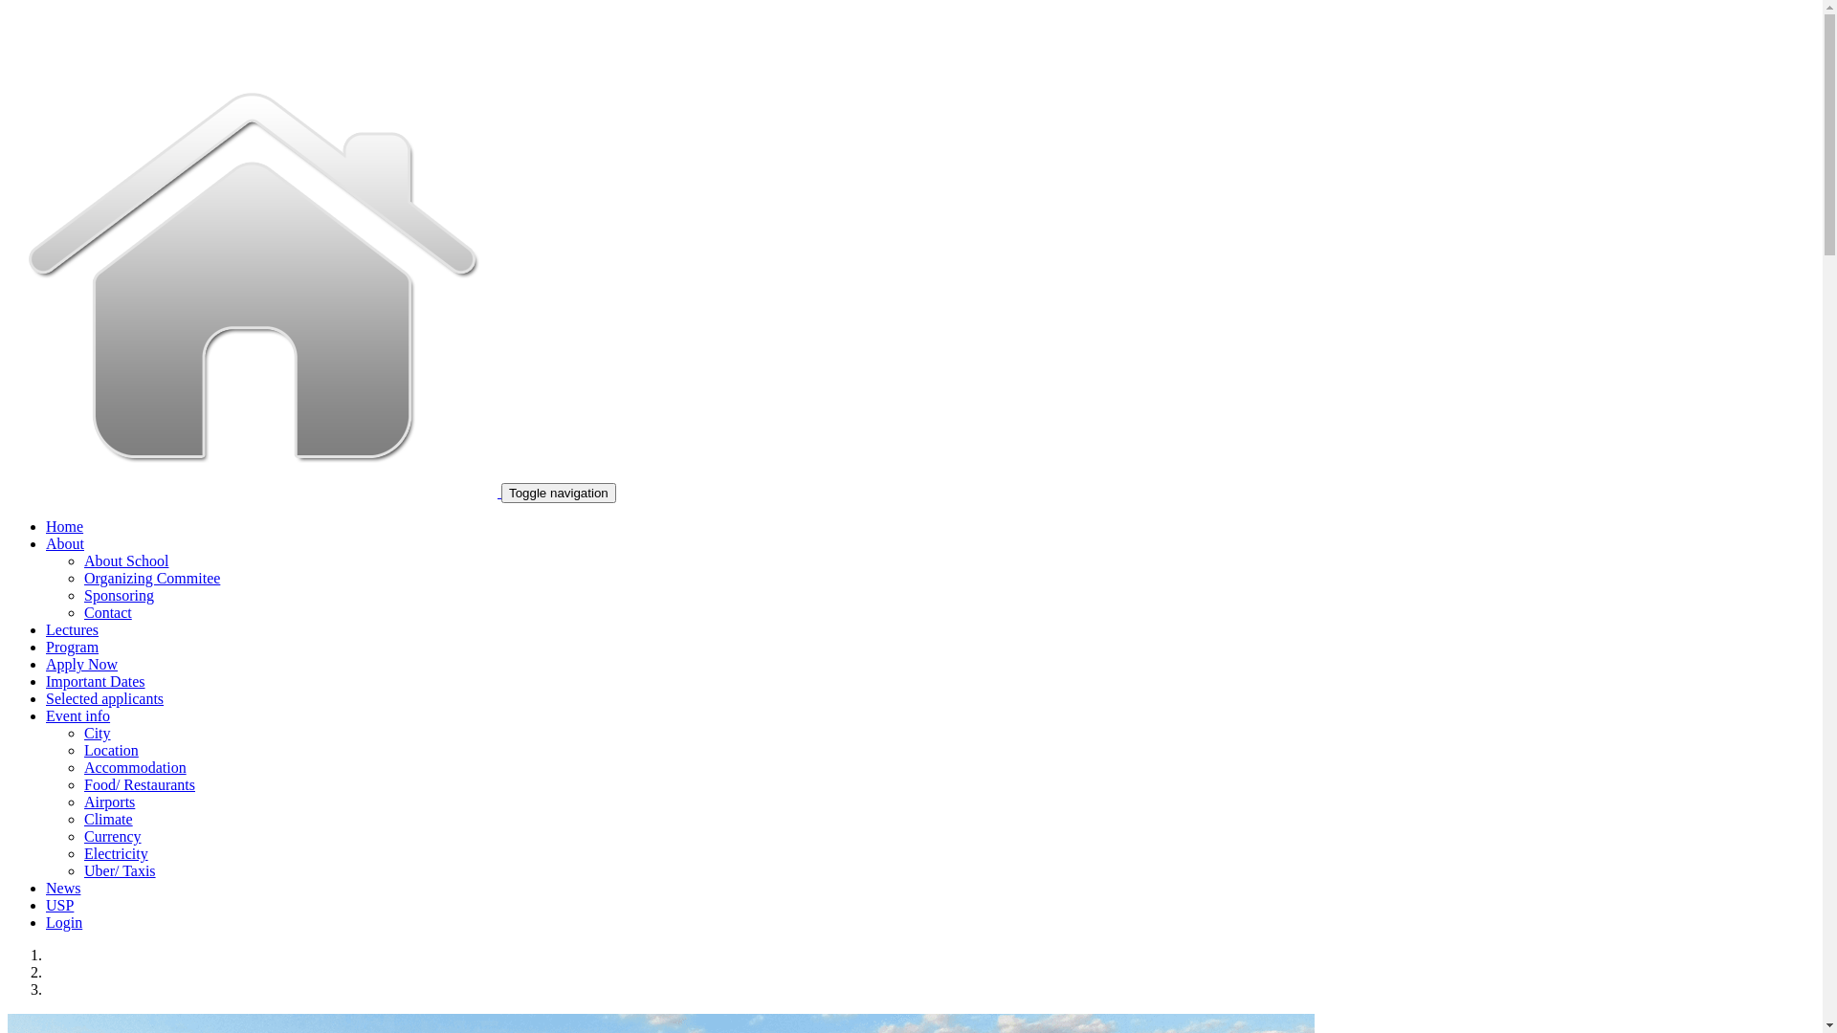 The width and height of the screenshot is (1837, 1033). Describe the element at coordinates (126, 560) in the screenshot. I see `About School` at that location.